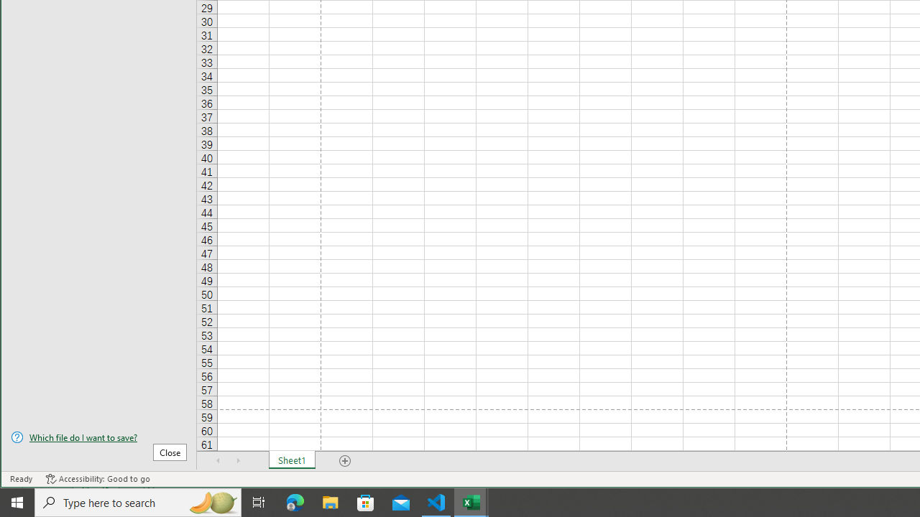 This screenshot has width=920, height=517. I want to click on Microsoft Edge, so click(295, 503).